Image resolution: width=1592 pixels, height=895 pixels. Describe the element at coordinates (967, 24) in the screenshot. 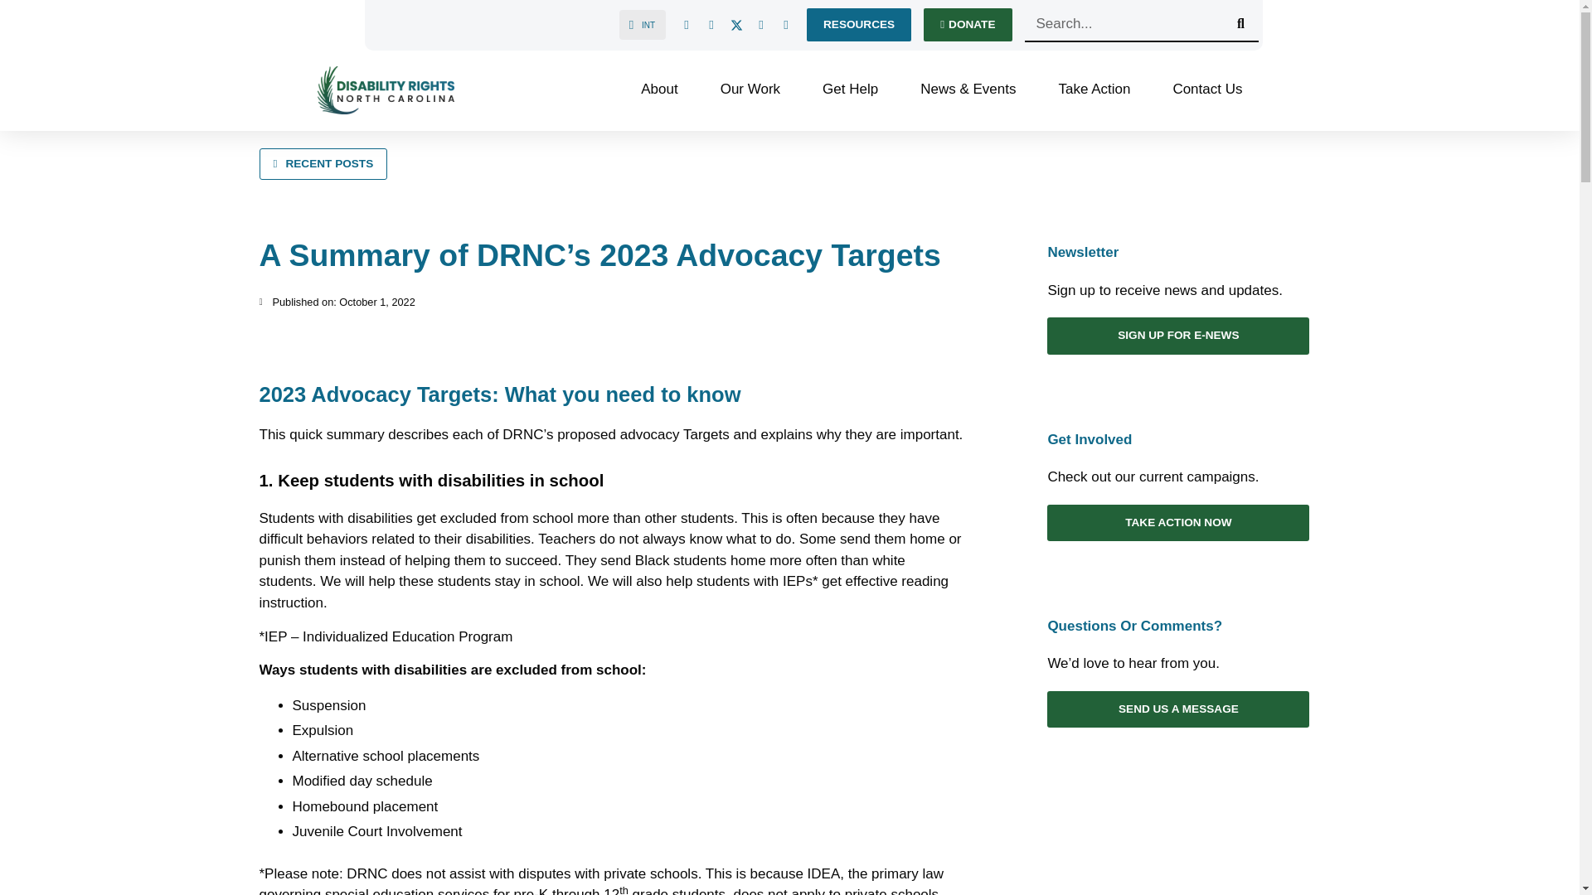

I see `DONATE` at that location.